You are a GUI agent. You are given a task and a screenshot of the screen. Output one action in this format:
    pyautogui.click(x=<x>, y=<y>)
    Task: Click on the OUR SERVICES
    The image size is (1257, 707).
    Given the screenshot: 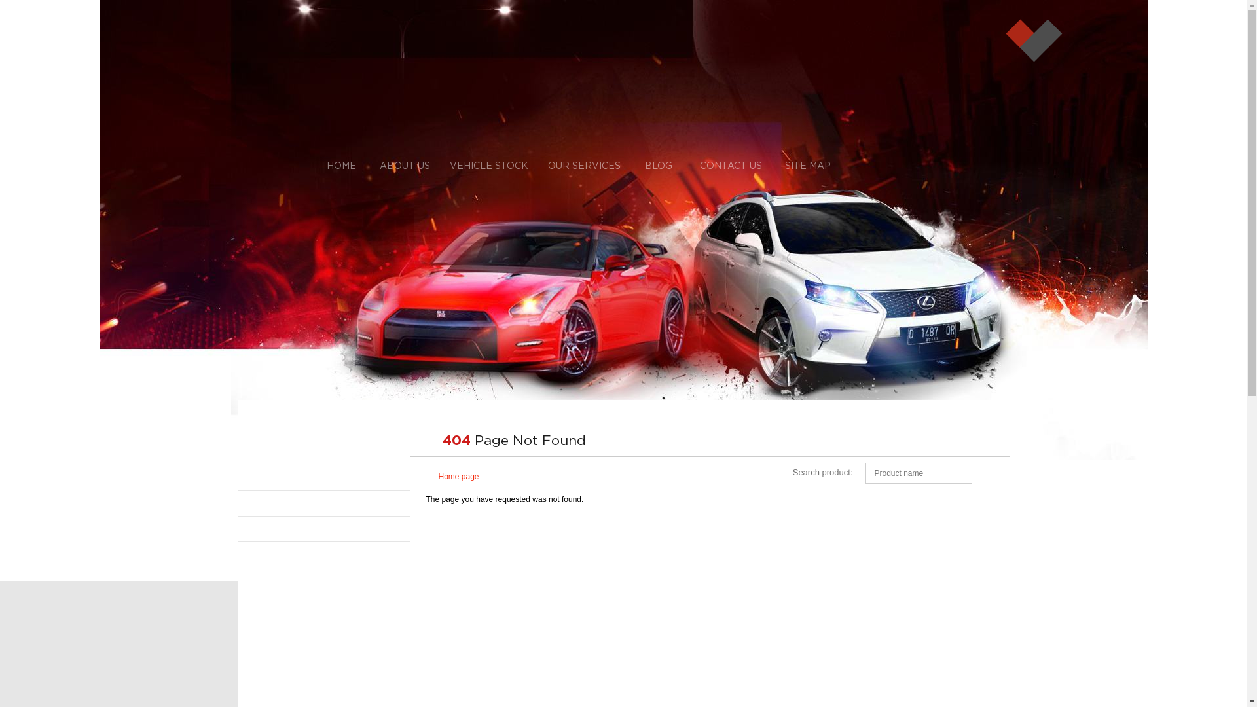 What is the action you would take?
    pyautogui.click(x=584, y=166)
    